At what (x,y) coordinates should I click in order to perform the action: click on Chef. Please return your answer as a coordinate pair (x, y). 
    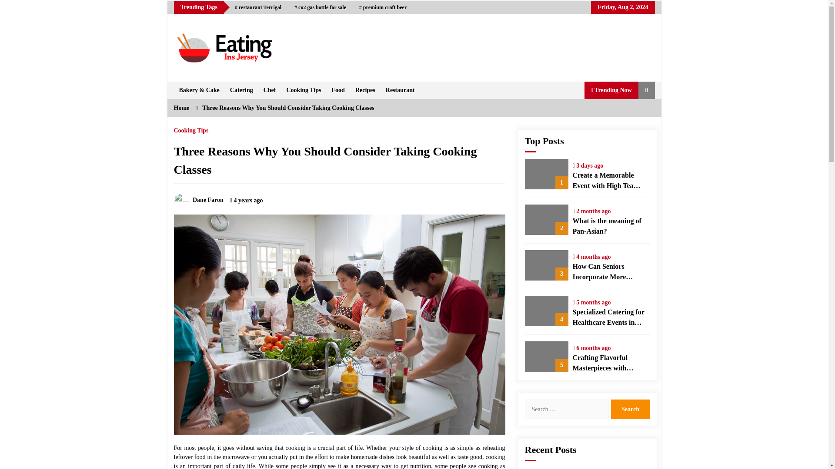
    Looking at the image, I should click on (270, 90).